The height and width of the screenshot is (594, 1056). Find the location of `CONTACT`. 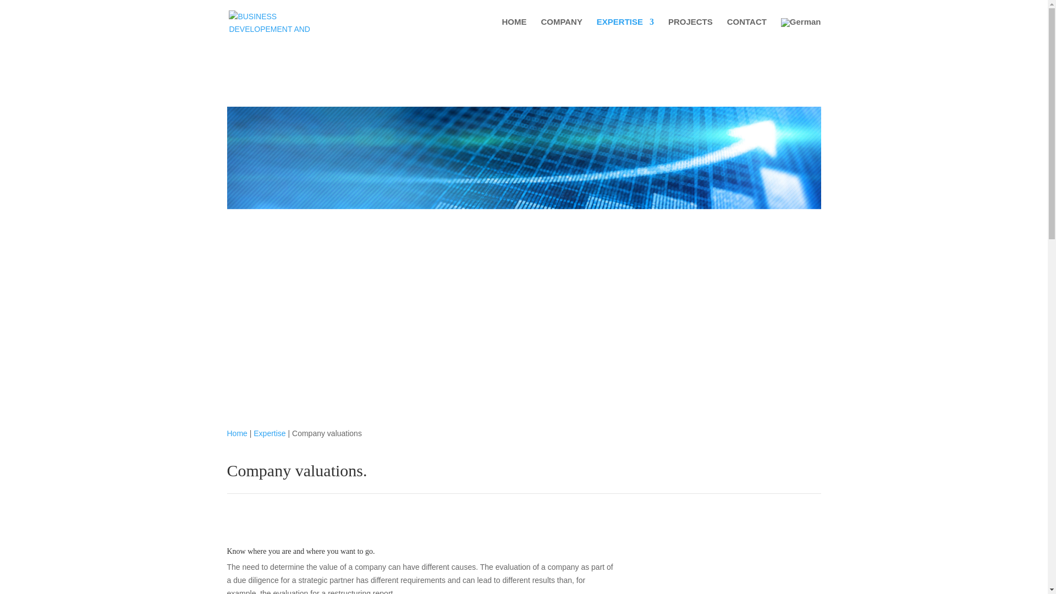

CONTACT is located at coordinates (747, 31).